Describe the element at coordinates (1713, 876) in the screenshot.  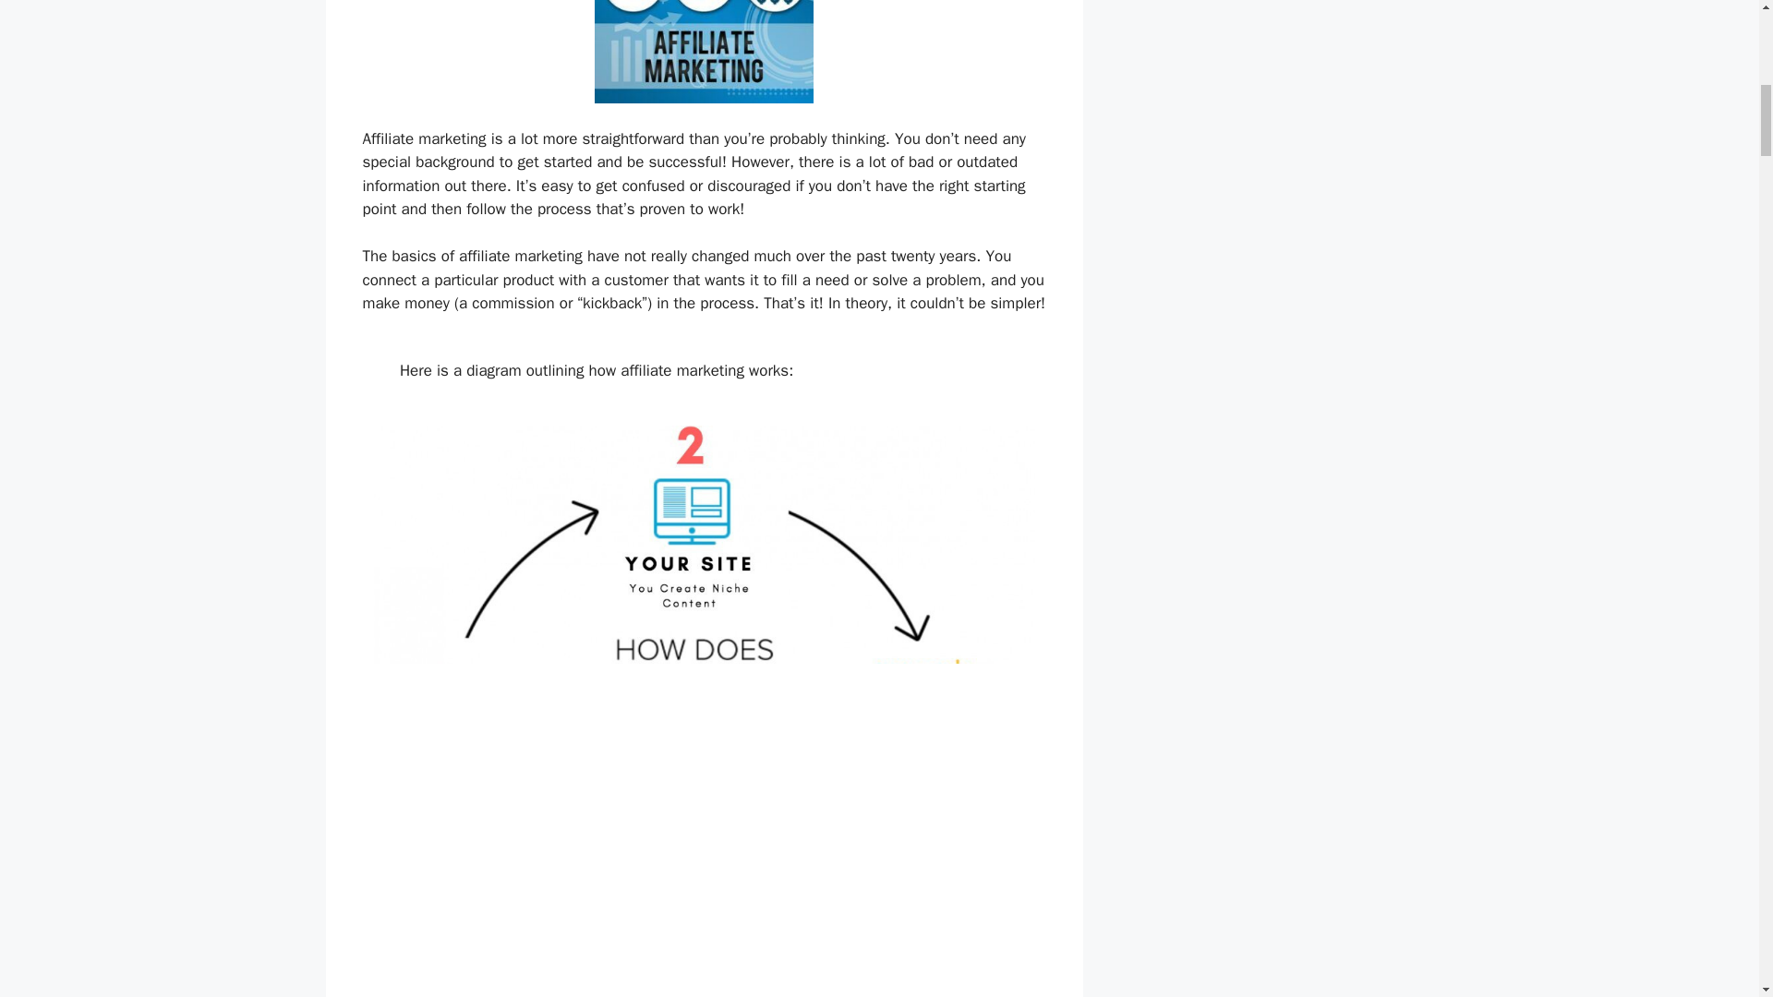
I see `Scroll back to top` at that location.